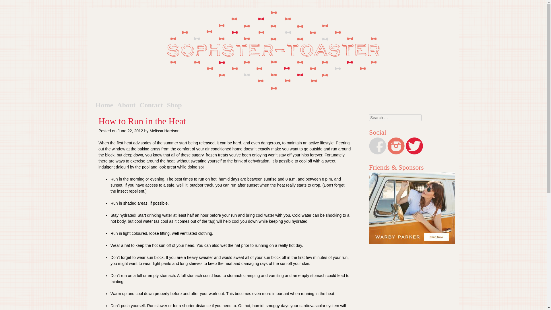 This screenshot has width=551, height=310. What do you see at coordinates (130, 131) in the screenshot?
I see `June 22, 2012` at bounding box center [130, 131].